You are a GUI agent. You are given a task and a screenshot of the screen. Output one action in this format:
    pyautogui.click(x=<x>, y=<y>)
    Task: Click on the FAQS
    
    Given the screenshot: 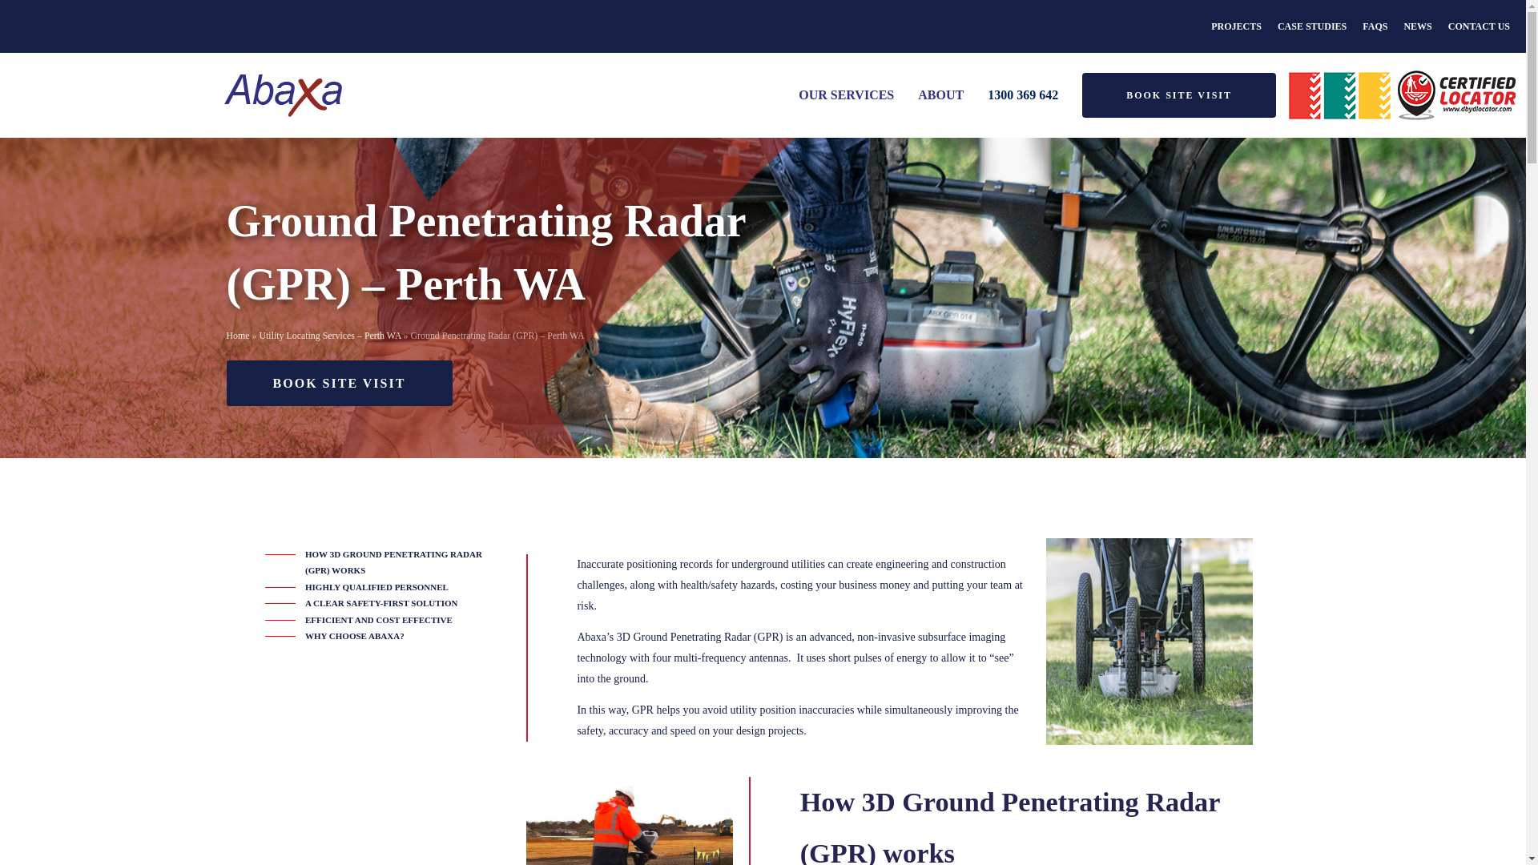 What is the action you would take?
    pyautogui.click(x=1375, y=26)
    